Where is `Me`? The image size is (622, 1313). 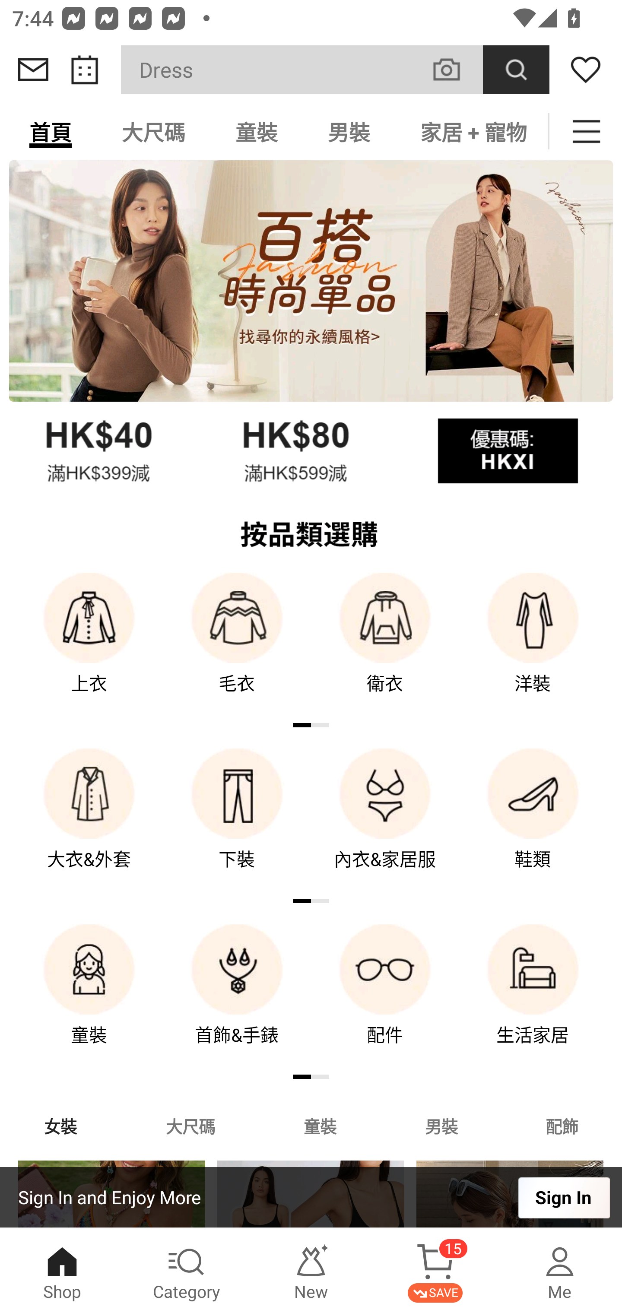
Me is located at coordinates (560, 1271).